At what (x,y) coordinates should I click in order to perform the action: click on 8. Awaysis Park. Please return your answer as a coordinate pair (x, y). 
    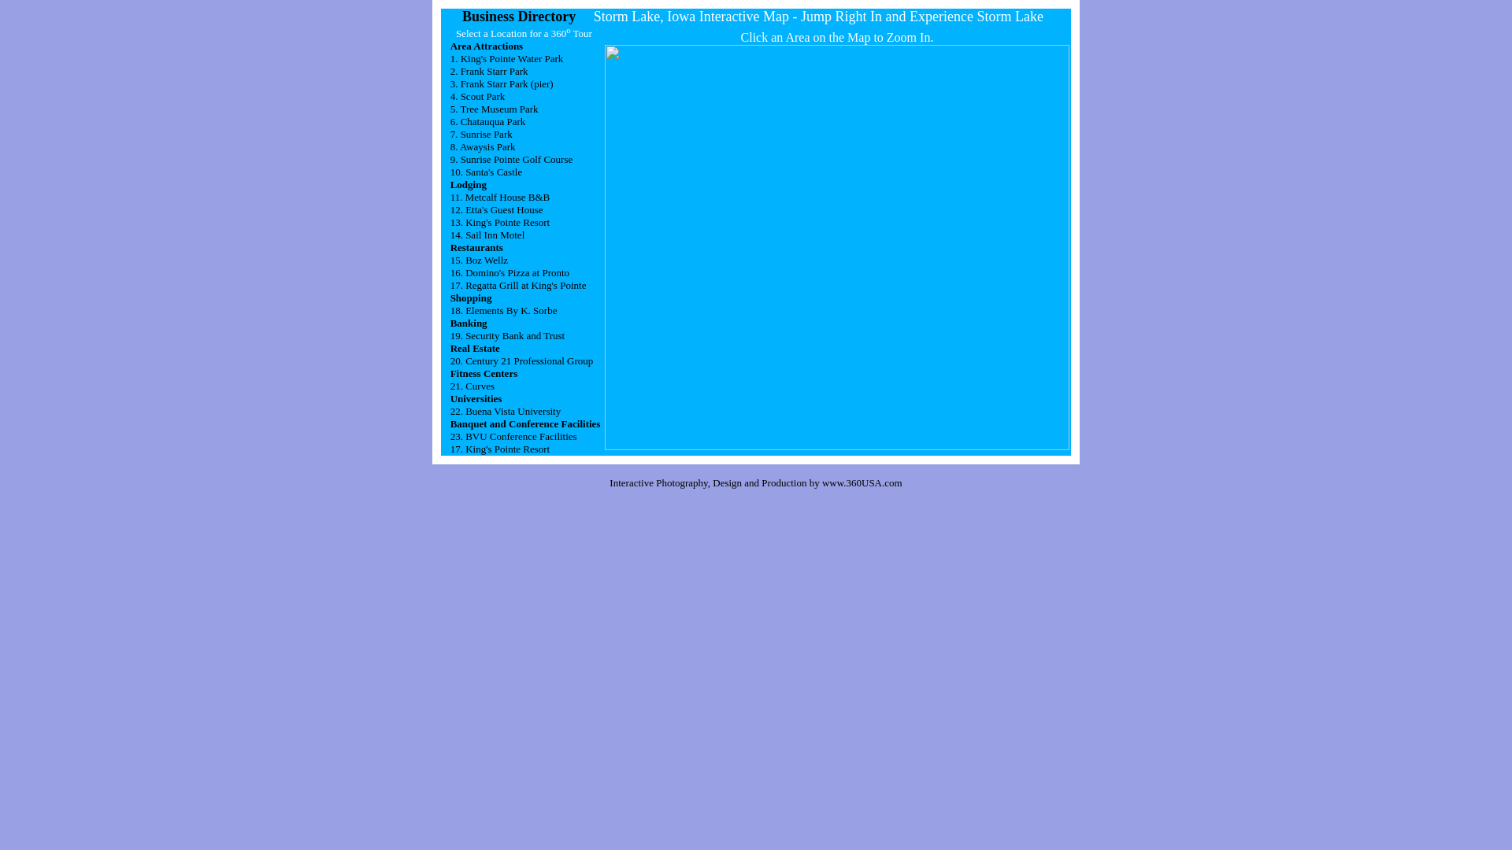
    Looking at the image, I should click on (484, 146).